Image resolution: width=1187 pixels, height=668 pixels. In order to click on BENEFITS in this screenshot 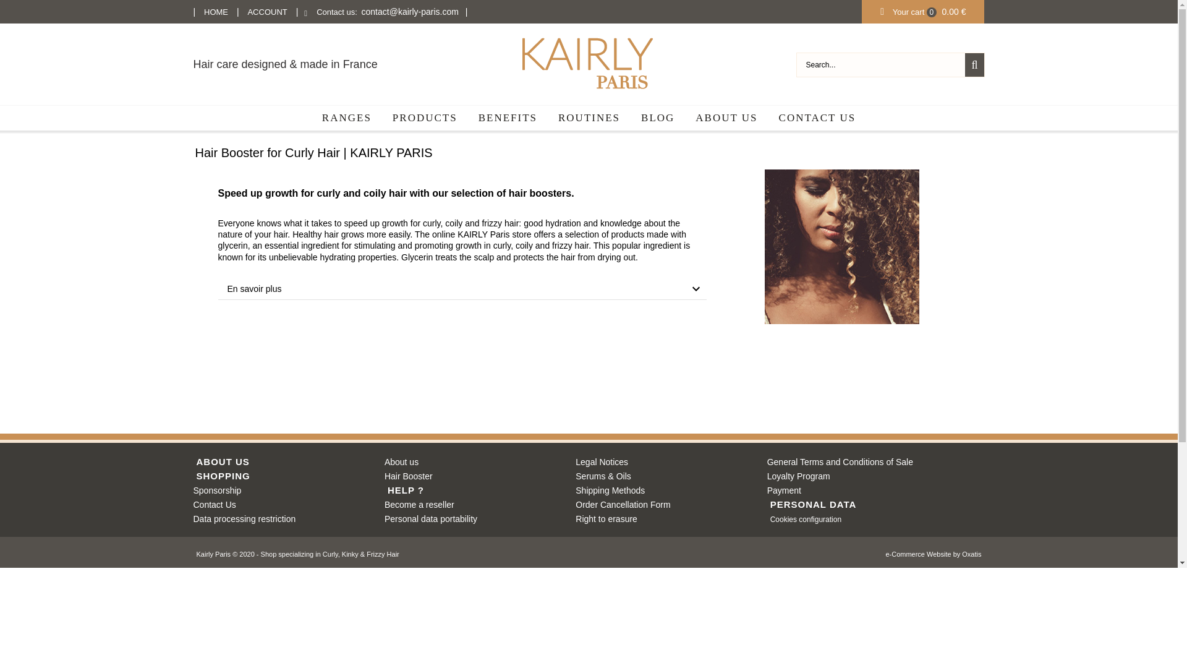, I will do `click(507, 118)`.